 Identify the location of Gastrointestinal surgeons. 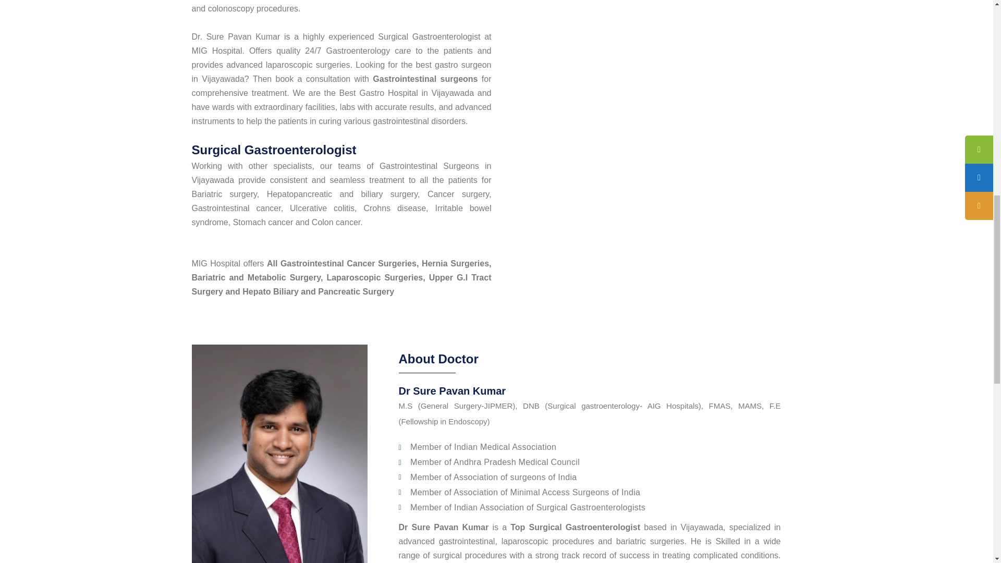
(424, 78).